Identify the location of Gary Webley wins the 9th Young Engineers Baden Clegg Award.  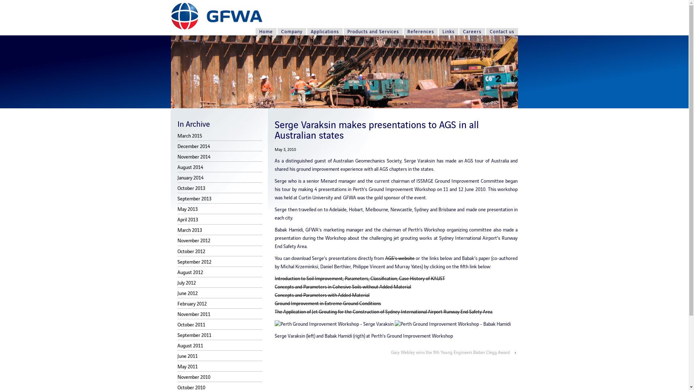
(450, 352).